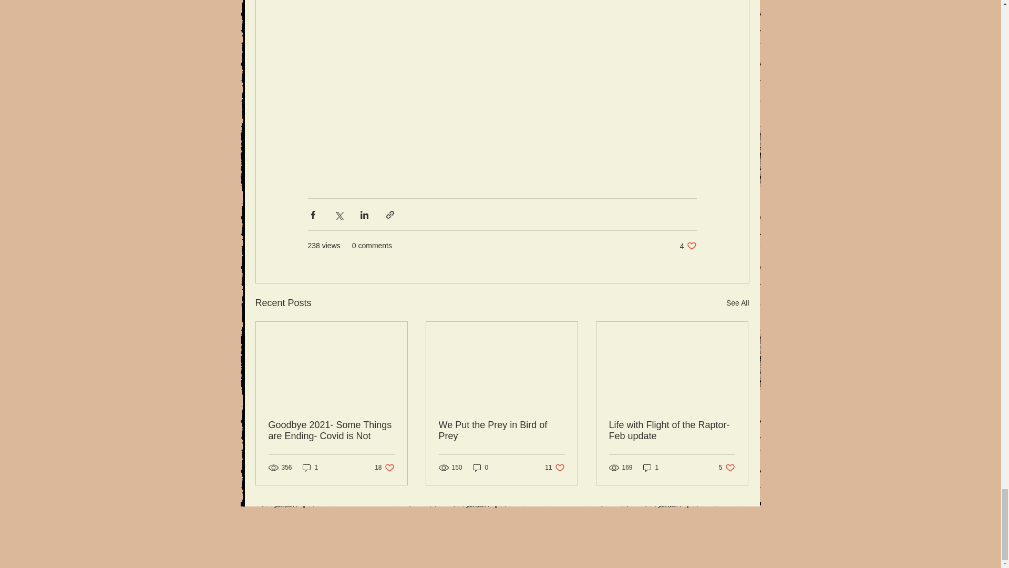  What do you see at coordinates (384, 468) in the screenshot?
I see `1` at bounding box center [384, 468].